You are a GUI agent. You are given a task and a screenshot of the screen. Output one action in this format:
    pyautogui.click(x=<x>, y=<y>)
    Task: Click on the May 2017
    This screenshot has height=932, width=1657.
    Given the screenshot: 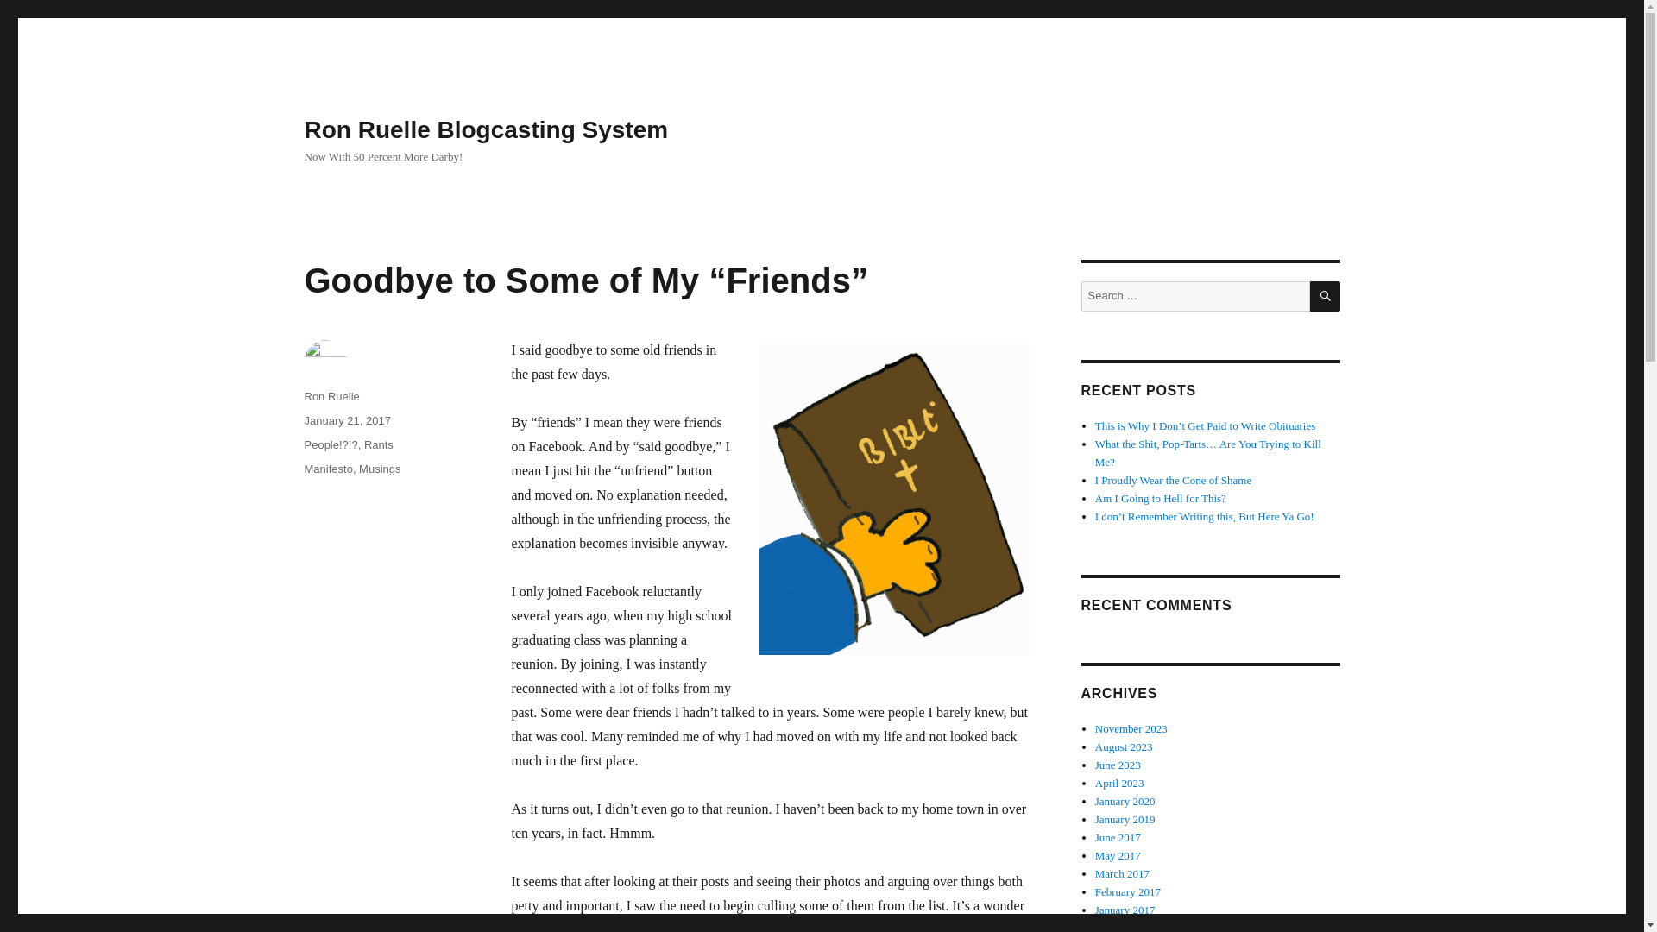 What is the action you would take?
    pyautogui.click(x=1118, y=855)
    